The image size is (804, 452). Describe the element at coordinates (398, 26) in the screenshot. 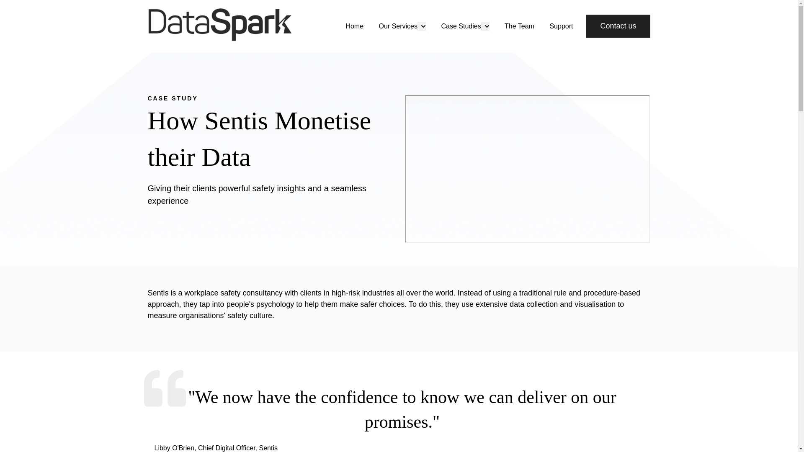

I see `Our Services` at that location.